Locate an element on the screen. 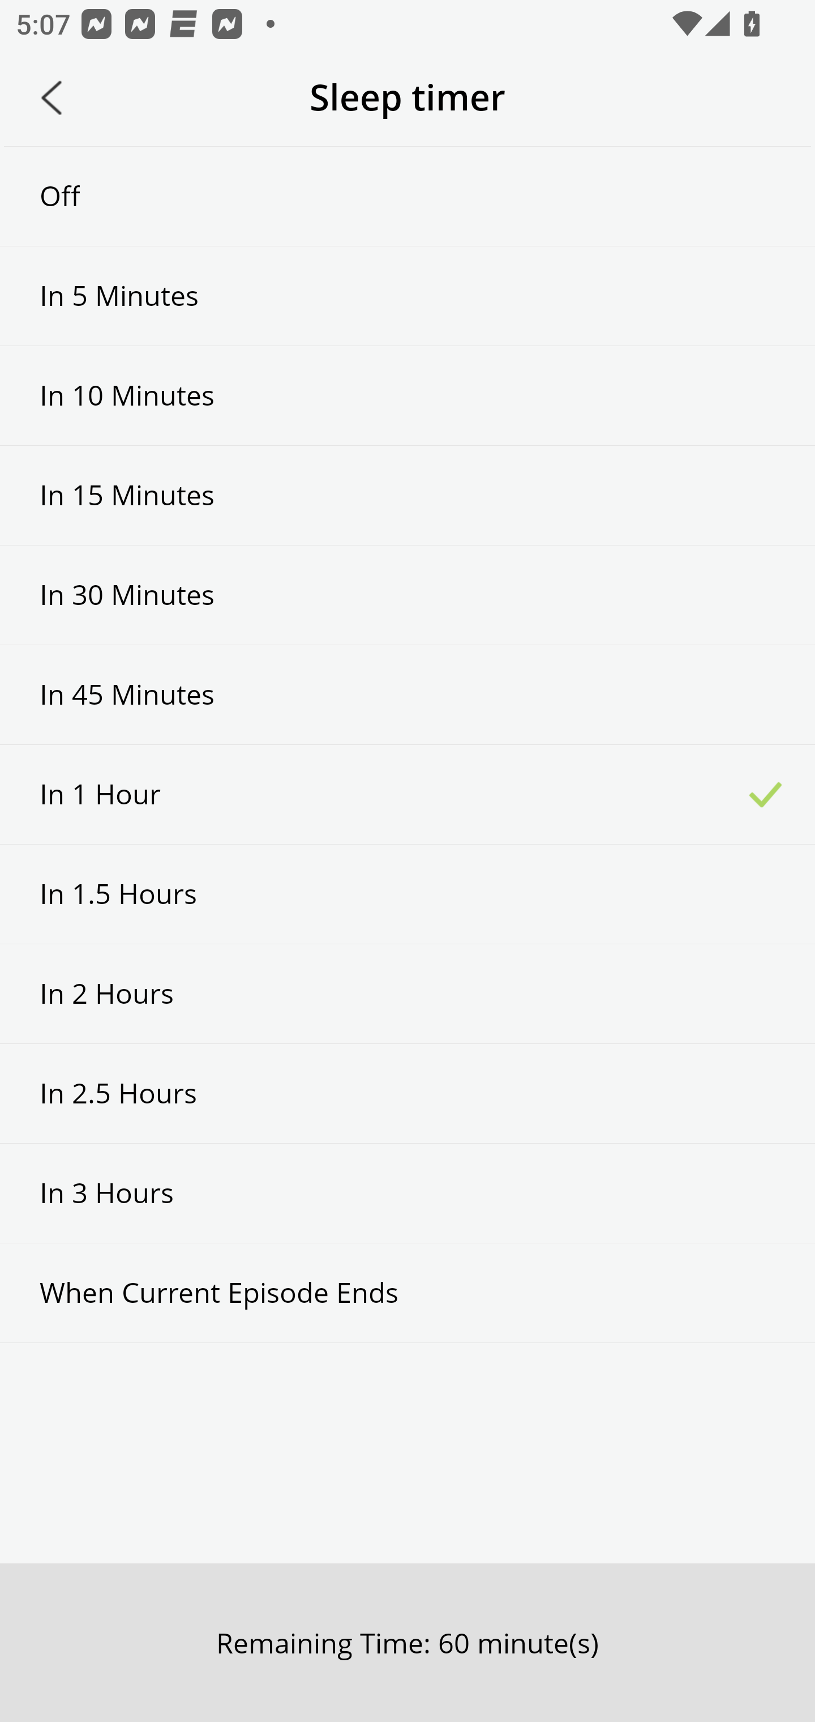 This screenshot has width=815, height=1722. Back is located at coordinates (52, 97).